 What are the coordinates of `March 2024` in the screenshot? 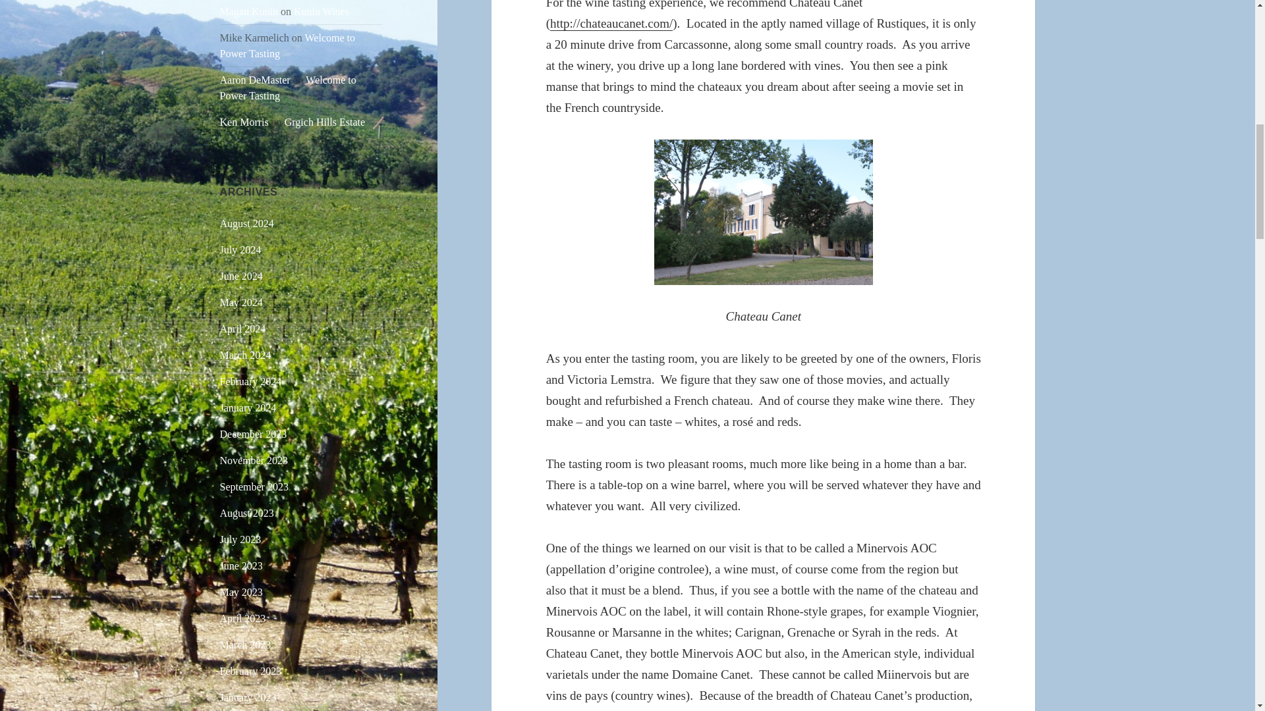 It's located at (246, 355).